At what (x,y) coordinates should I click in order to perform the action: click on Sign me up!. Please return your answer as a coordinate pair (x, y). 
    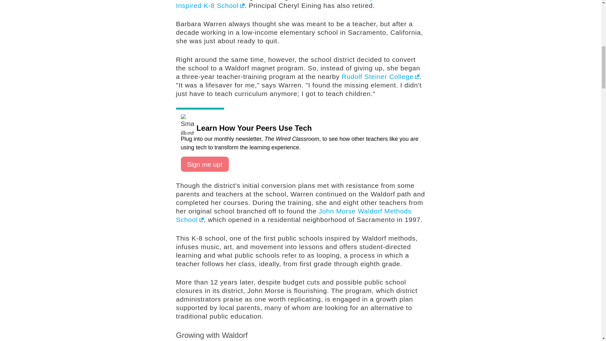
    Looking at the image, I should click on (205, 164).